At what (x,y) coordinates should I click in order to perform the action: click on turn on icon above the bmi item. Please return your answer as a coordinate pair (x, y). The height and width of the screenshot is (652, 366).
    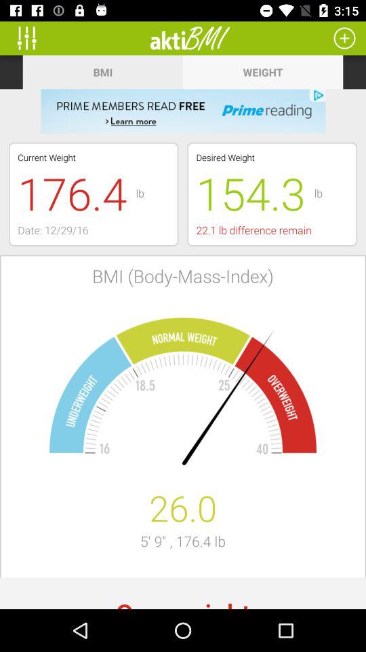
    Looking at the image, I should click on (190, 38).